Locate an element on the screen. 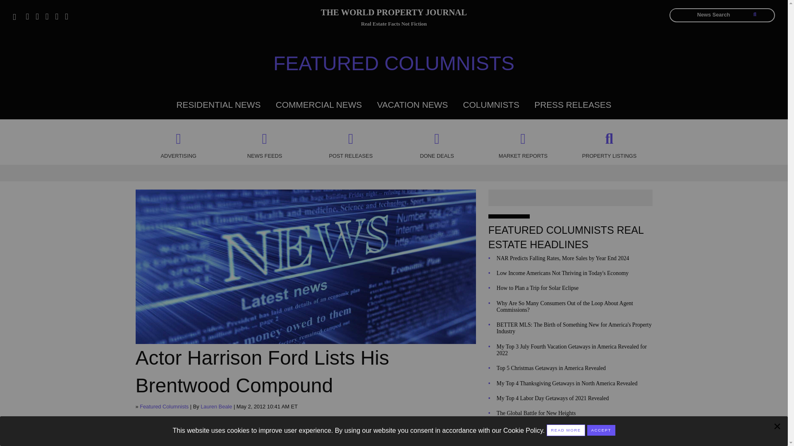  VACATION NEWS is located at coordinates (412, 104).